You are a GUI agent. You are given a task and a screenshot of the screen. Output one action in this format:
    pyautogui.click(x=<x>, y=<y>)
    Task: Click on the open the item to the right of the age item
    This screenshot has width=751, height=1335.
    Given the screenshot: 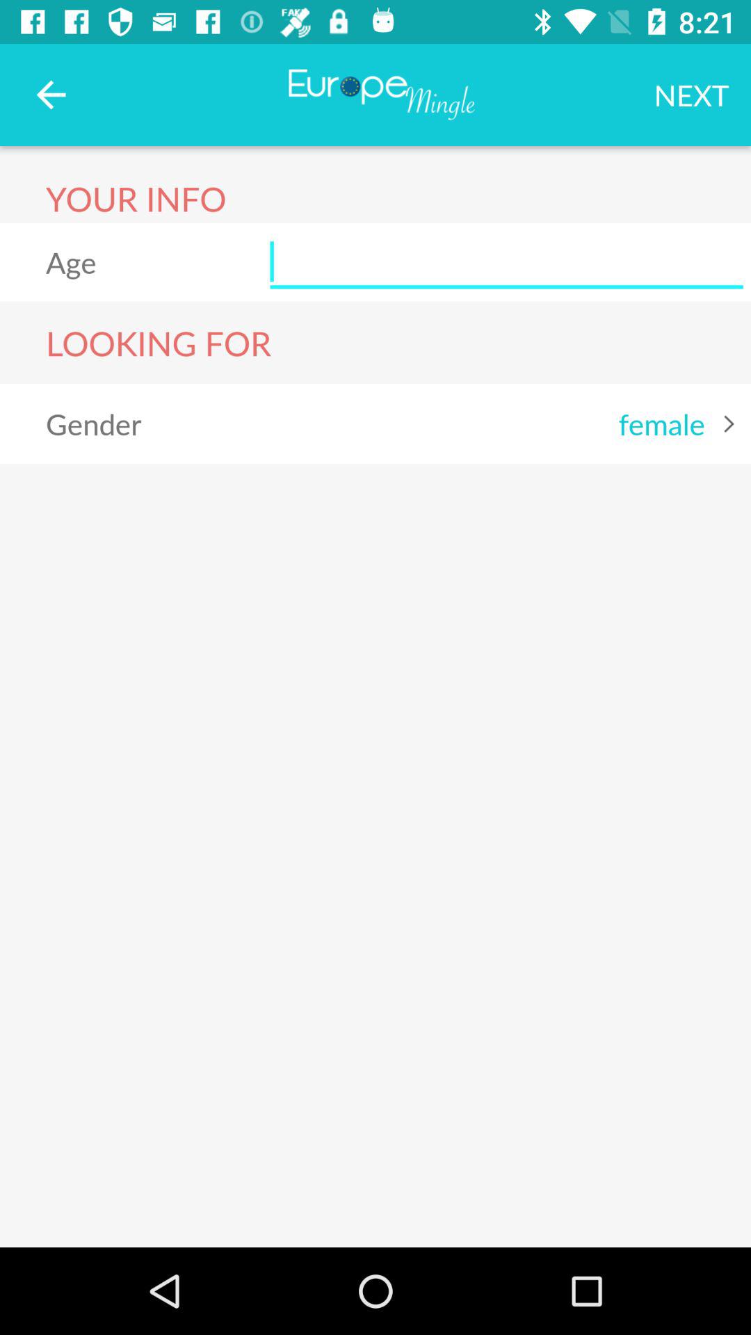 What is the action you would take?
    pyautogui.click(x=506, y=261)
    